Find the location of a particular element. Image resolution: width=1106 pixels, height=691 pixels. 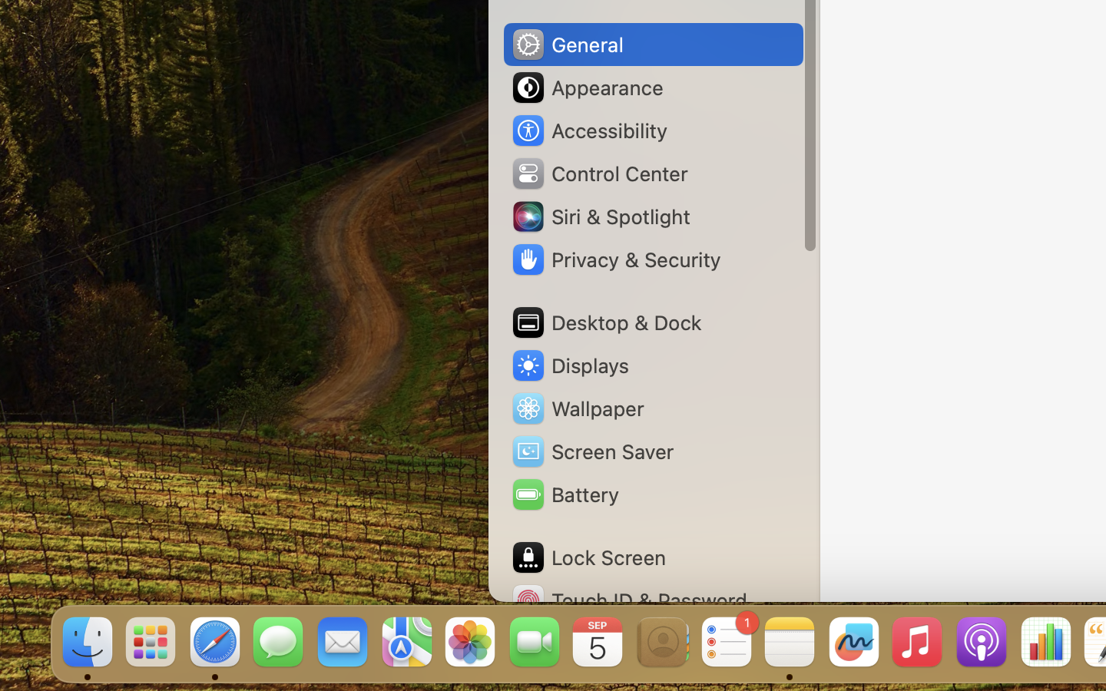

Touch ID & Password is located at coordinates (629, 600).